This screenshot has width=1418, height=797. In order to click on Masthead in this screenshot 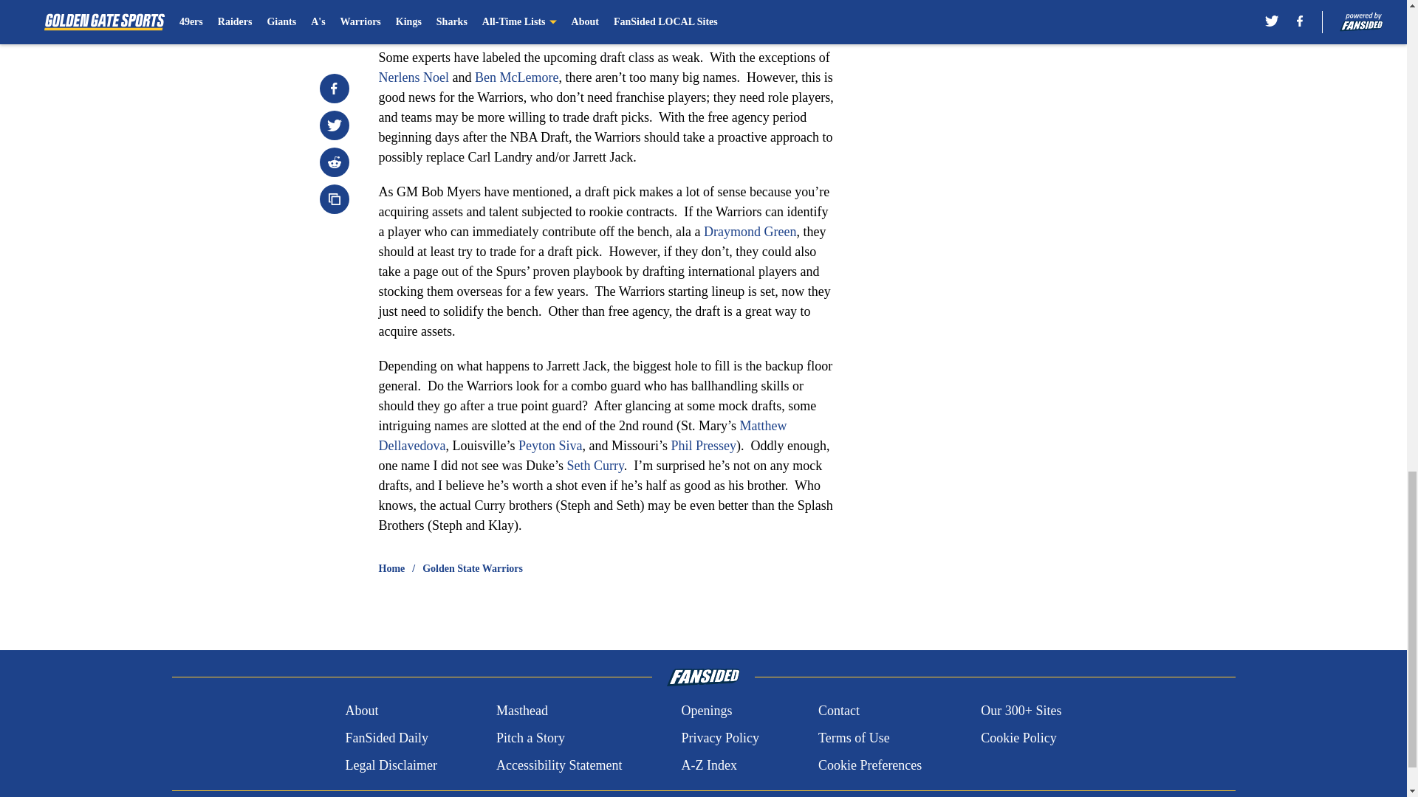, I will do `click(521, 711)`.